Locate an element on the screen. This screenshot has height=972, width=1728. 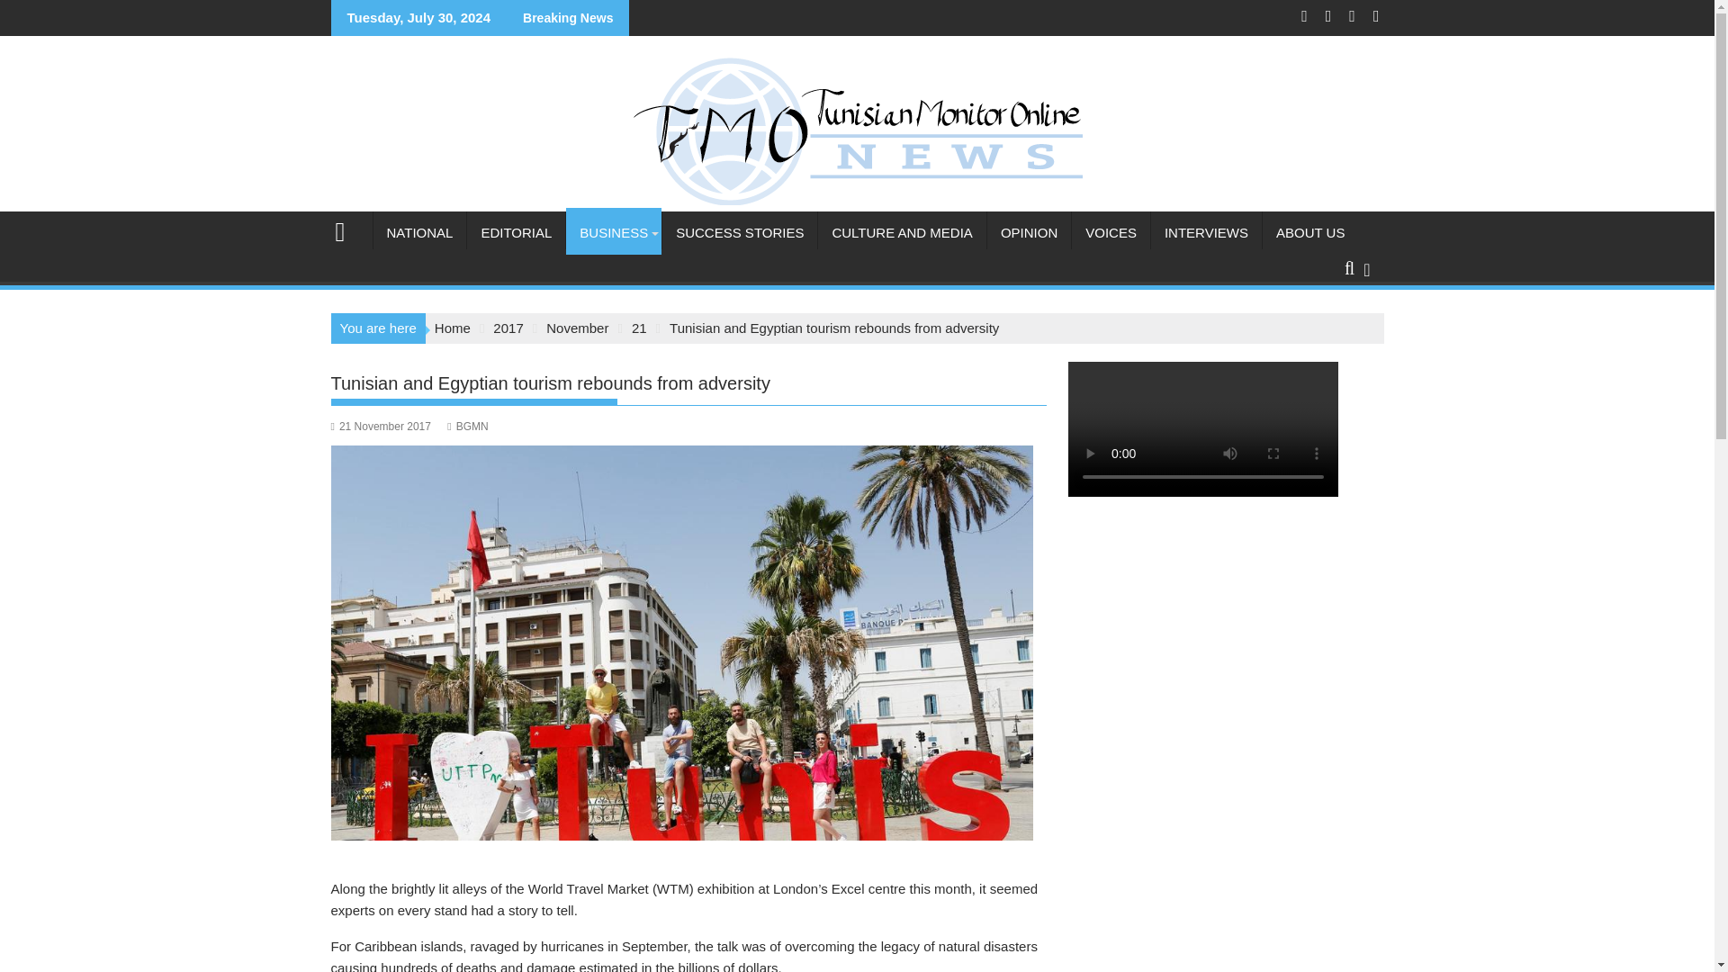
CULTURE AND MEDIA is located at coordinates (901, 232).